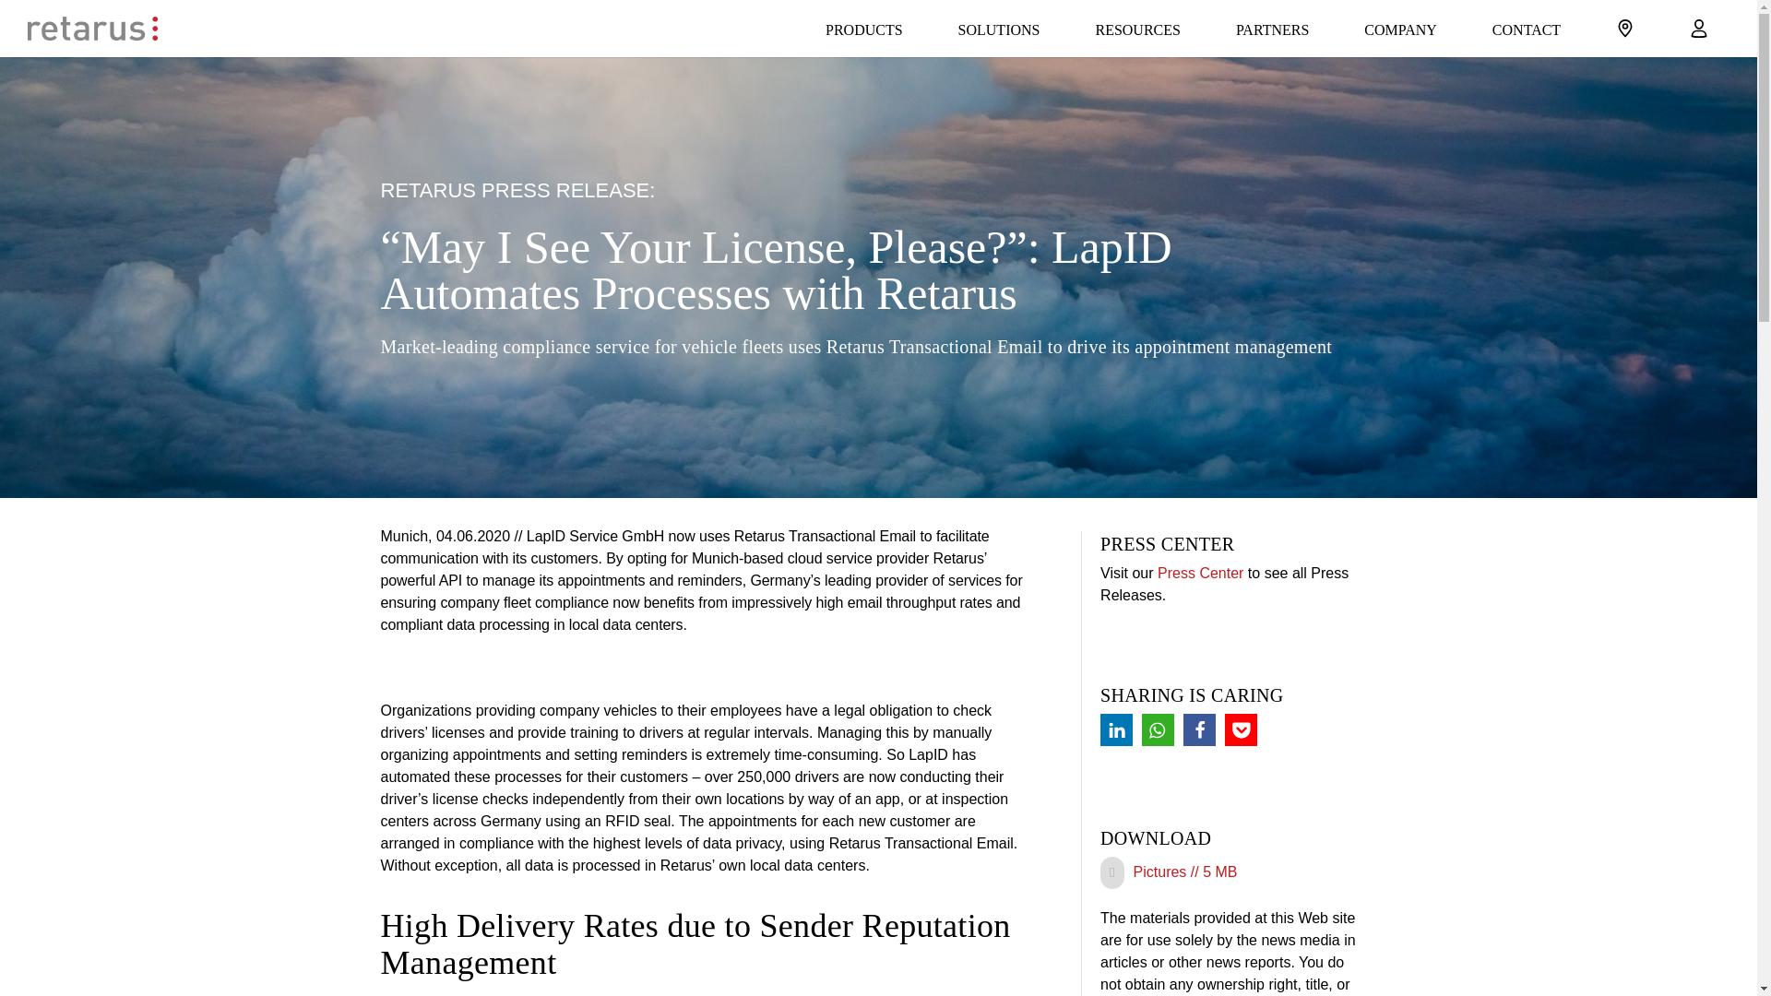  I want to click on PRODUCTS, so click(863, 28).